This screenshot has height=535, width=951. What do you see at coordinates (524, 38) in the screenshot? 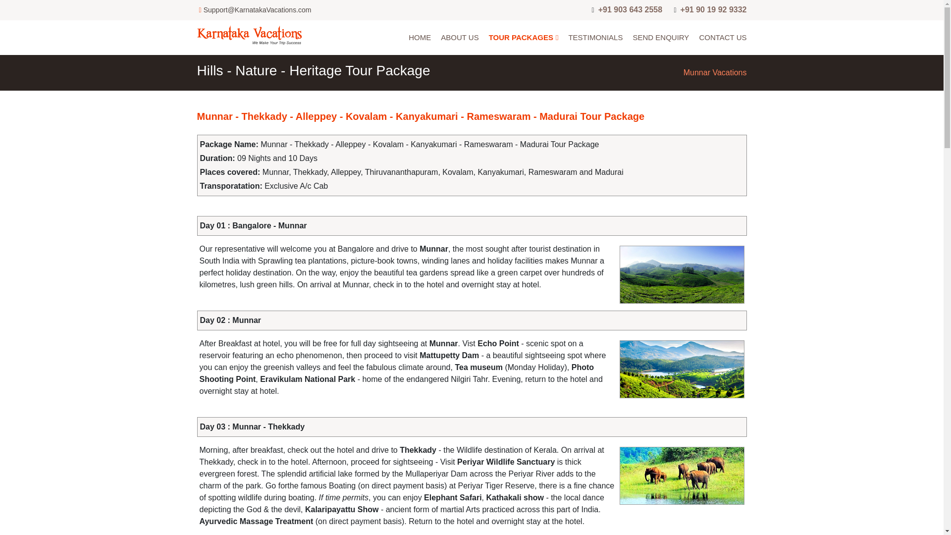
I see `TOUR PACKAGES` at bounding box center [524, 38].